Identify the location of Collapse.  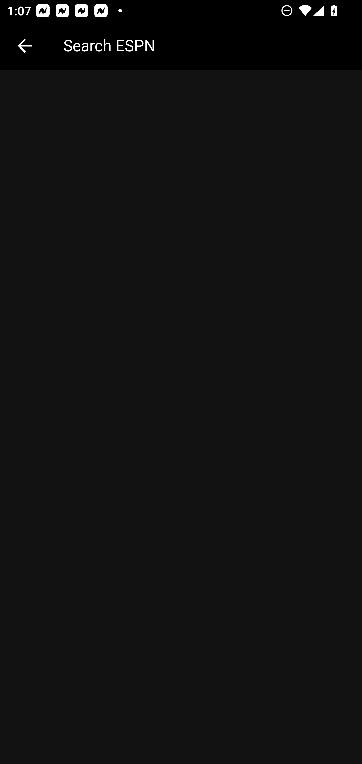
(25, 46).